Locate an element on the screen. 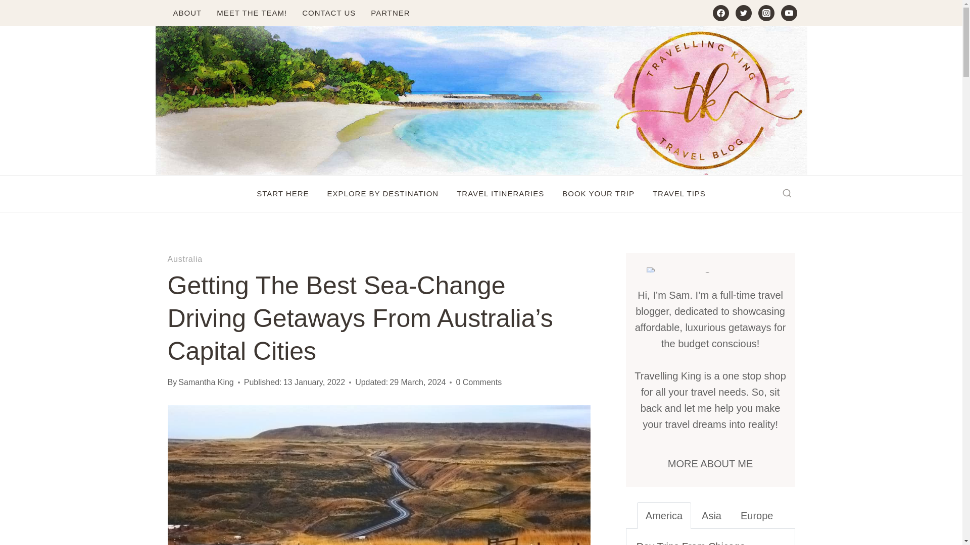  TRAVEL ITINERARIES is located at coordinates (500, 194).